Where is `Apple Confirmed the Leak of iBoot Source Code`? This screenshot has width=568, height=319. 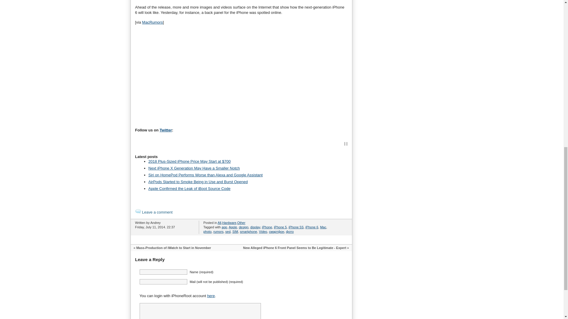 Apple Confirmed the Leak of iBoot Source Code is located at coordinates (189, 188).